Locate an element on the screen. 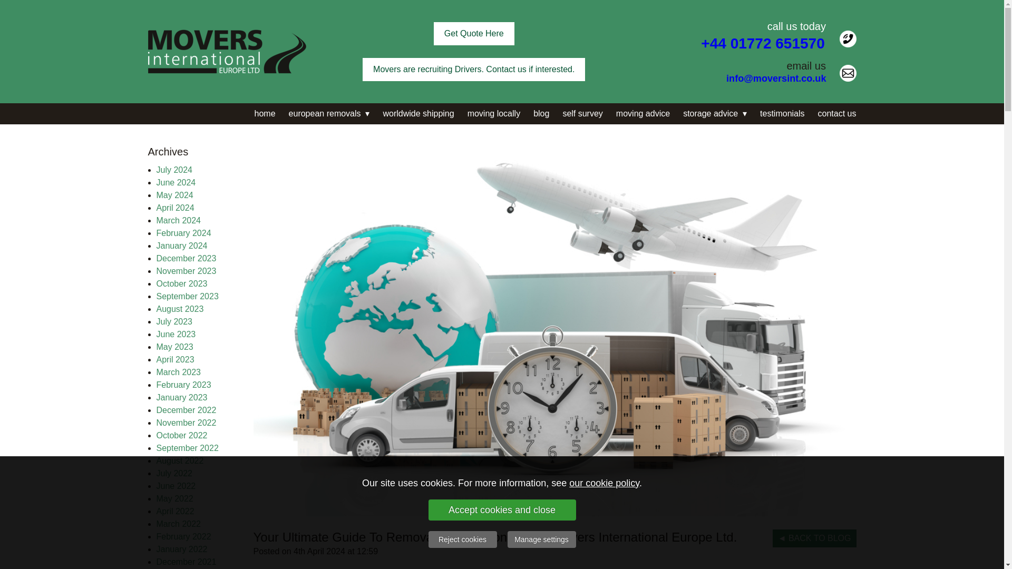  December 2023 is located at coordinates (186, 258).